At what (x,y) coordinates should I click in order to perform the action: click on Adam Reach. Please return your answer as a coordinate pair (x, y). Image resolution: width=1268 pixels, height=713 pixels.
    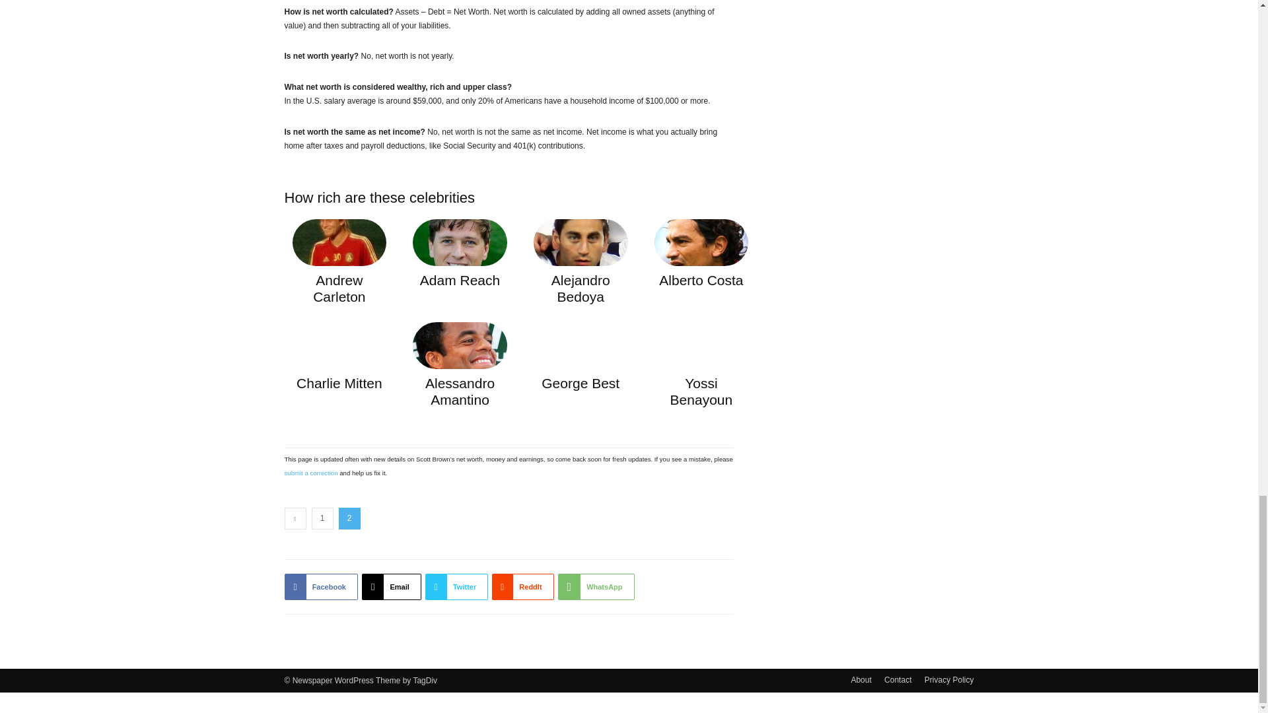
    Looking at the image, I should click on (460, 280).